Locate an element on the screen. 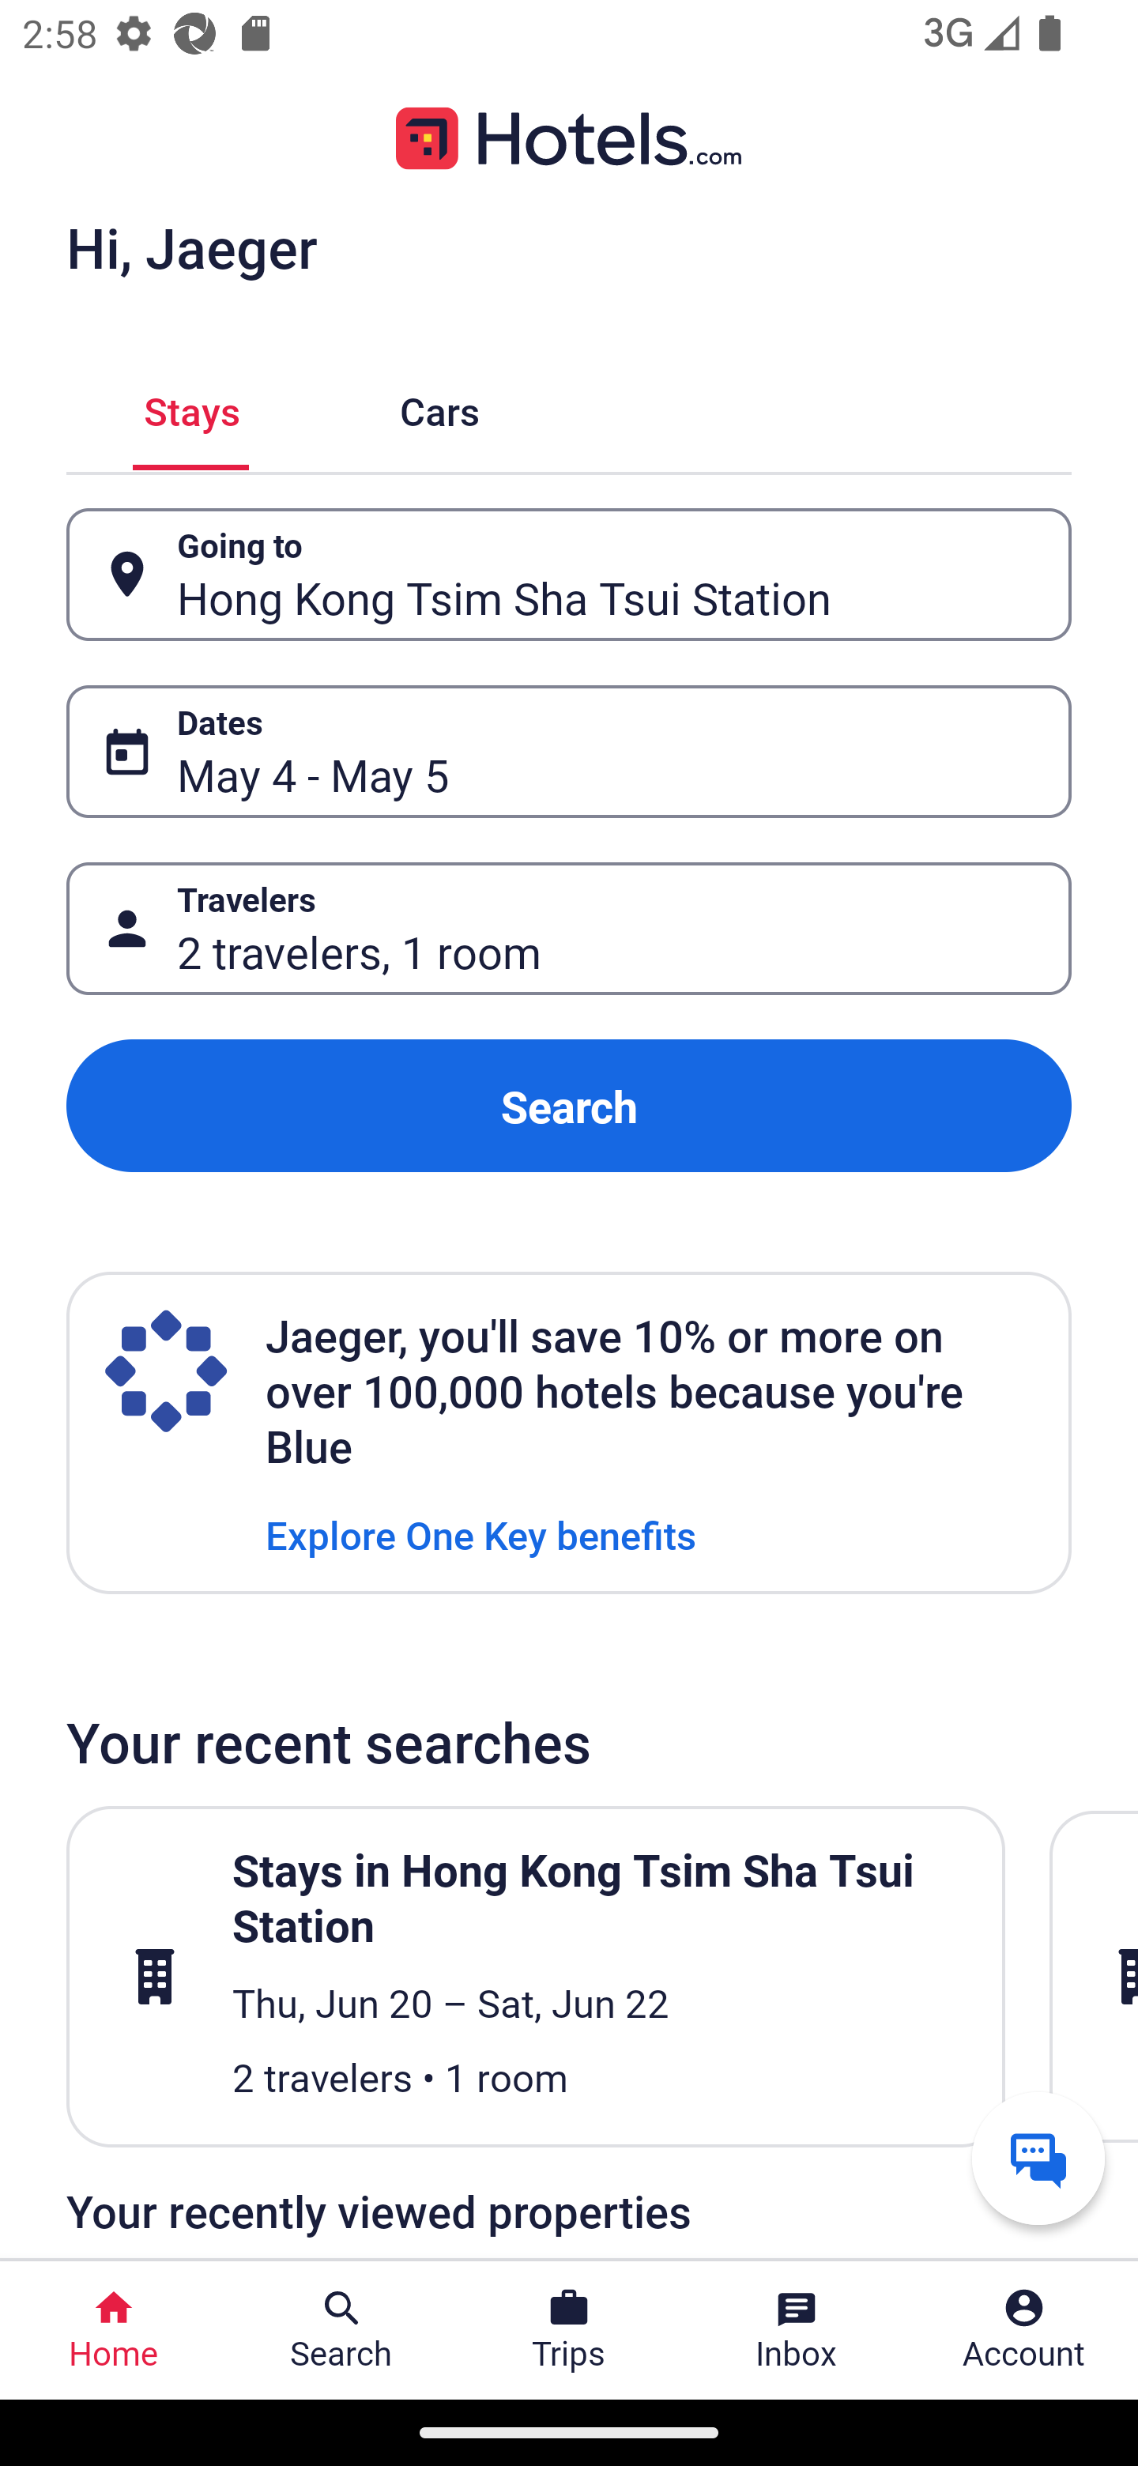 The image size is (1138, 2466). Trips Trips Button is located at coordinates (569, 2330).